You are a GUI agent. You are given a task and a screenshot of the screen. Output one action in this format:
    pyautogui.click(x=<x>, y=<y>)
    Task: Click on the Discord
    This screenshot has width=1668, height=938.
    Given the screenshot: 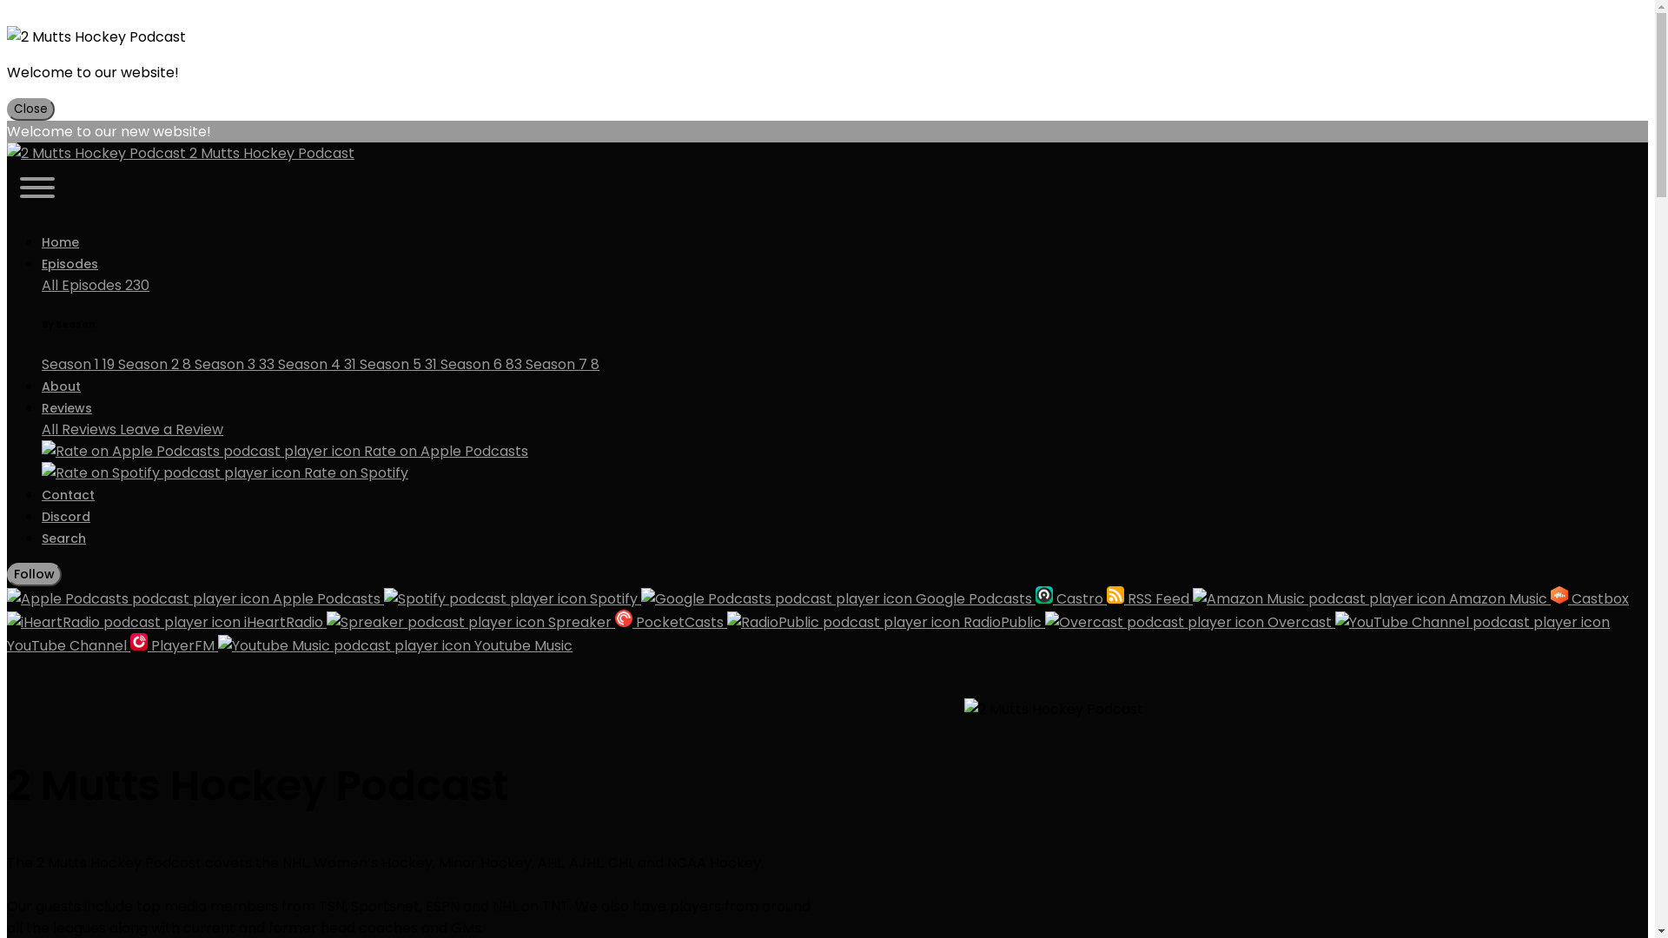 What is the action you would take?
    pyautogui.click(x=66, y=517)
    